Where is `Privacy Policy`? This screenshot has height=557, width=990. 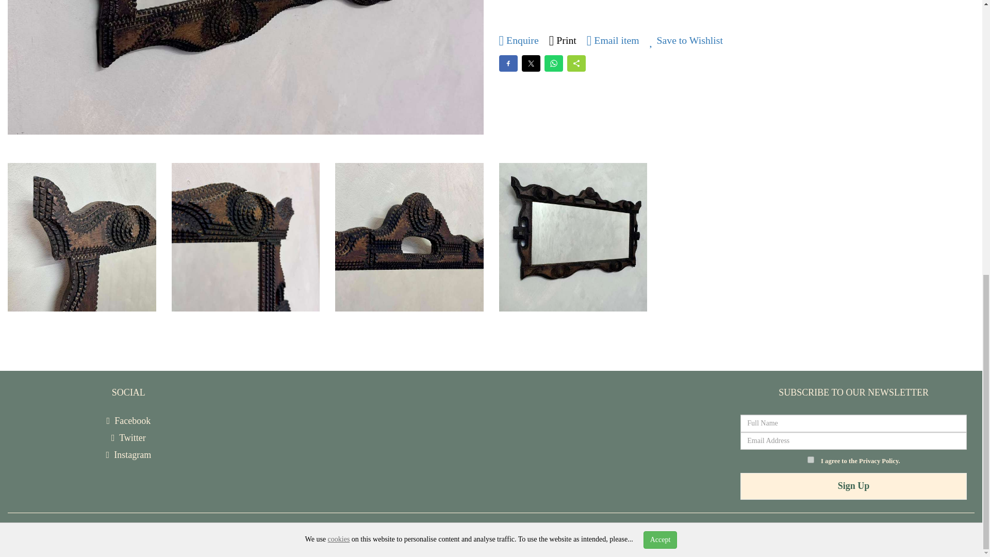
Privacy Policy is located at coordinates (879, 461).